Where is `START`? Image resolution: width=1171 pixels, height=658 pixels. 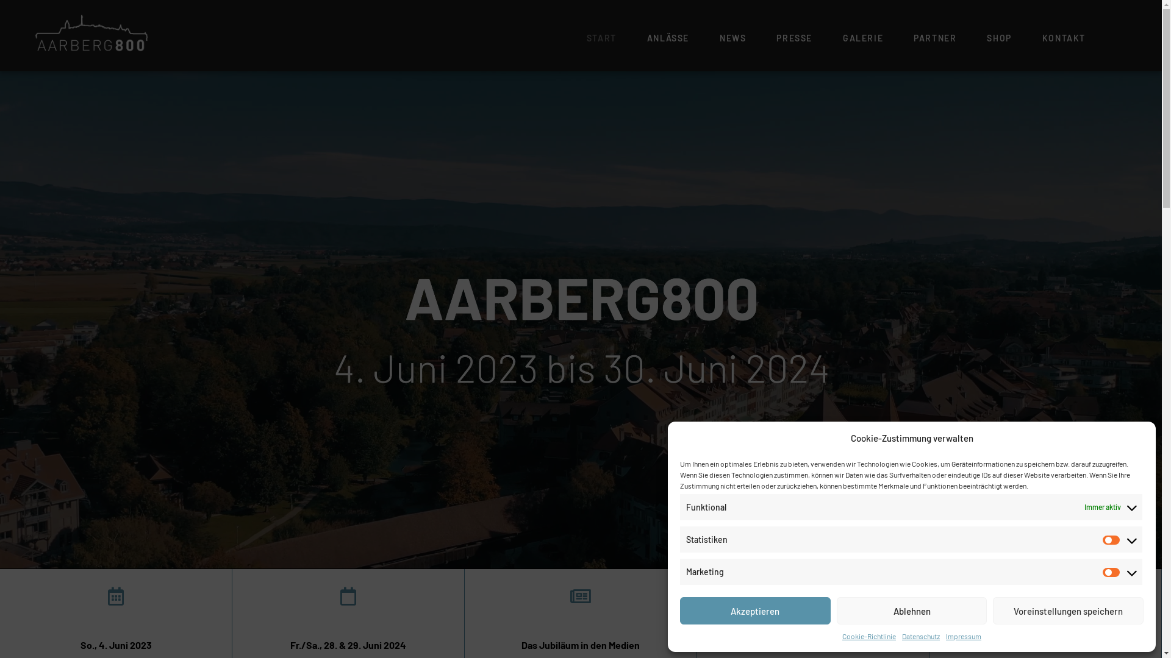
START is located at coordinates (601, 38).